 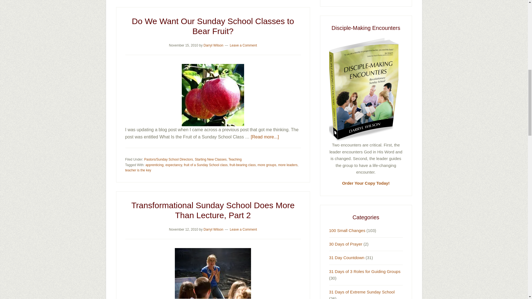 What do you see at coordinates (154, 164) in the screenshot?
I see `apprenticing` at bounding box center [154, 164].